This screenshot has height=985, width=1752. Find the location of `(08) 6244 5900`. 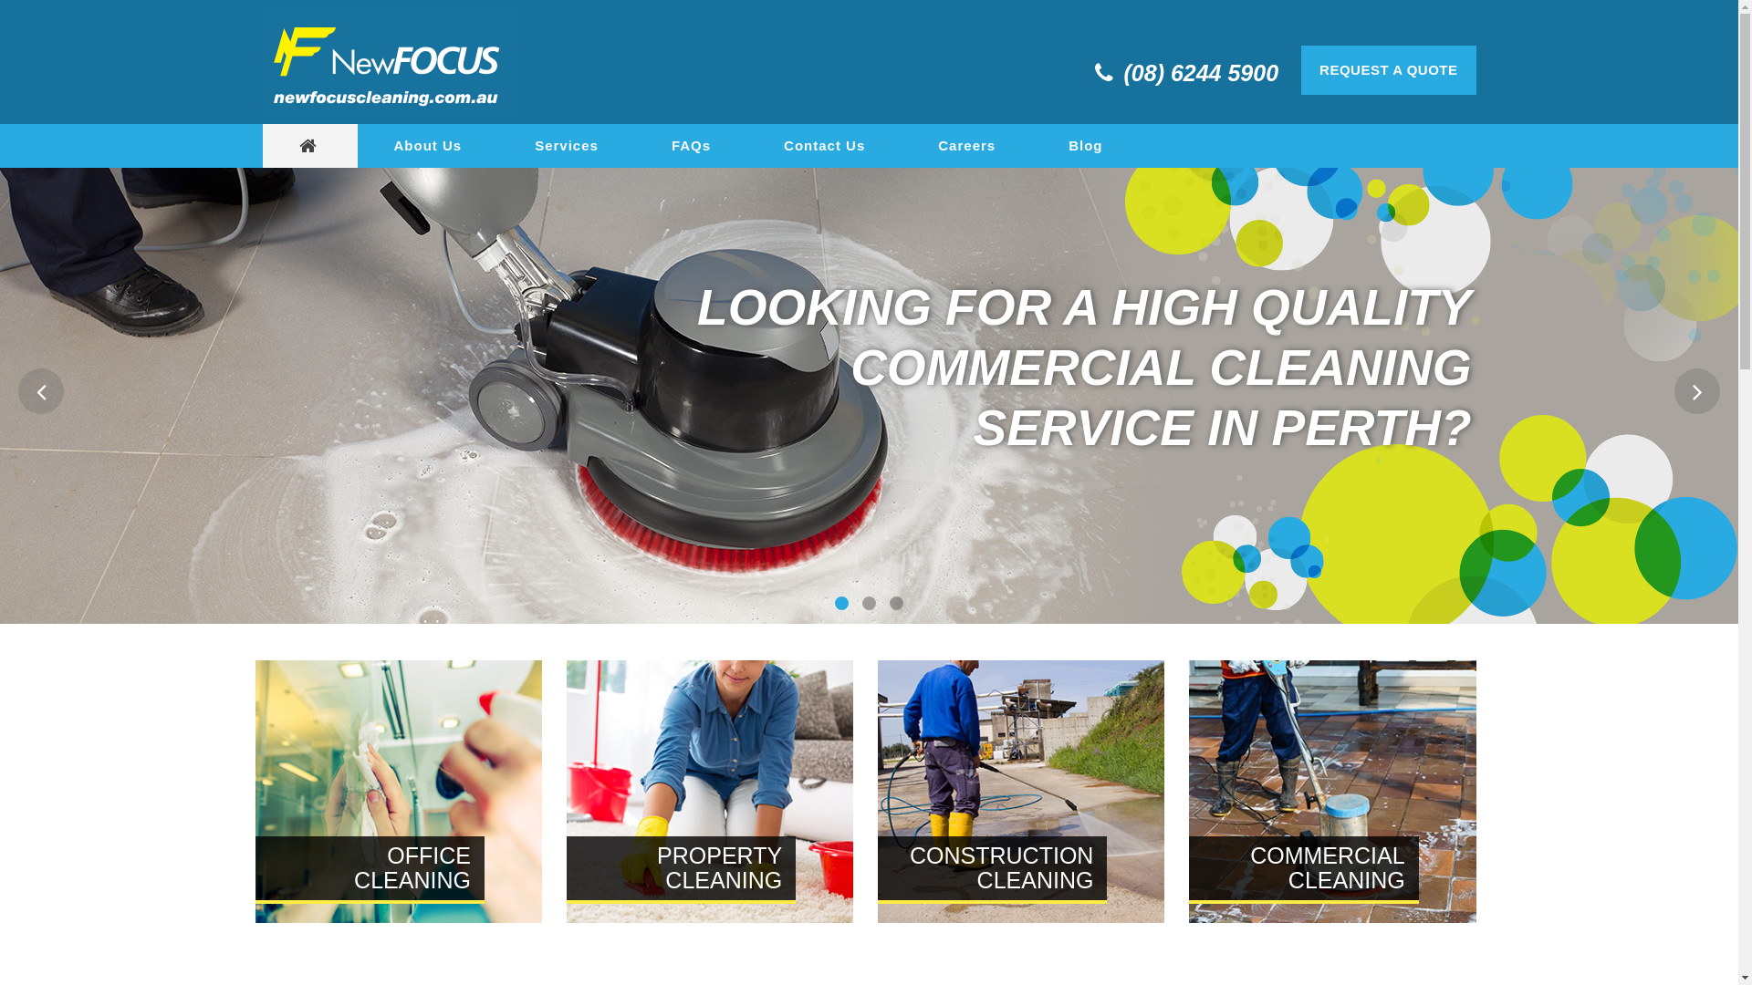

(08) 6244 5900 is located at coordinates (1202, 73).